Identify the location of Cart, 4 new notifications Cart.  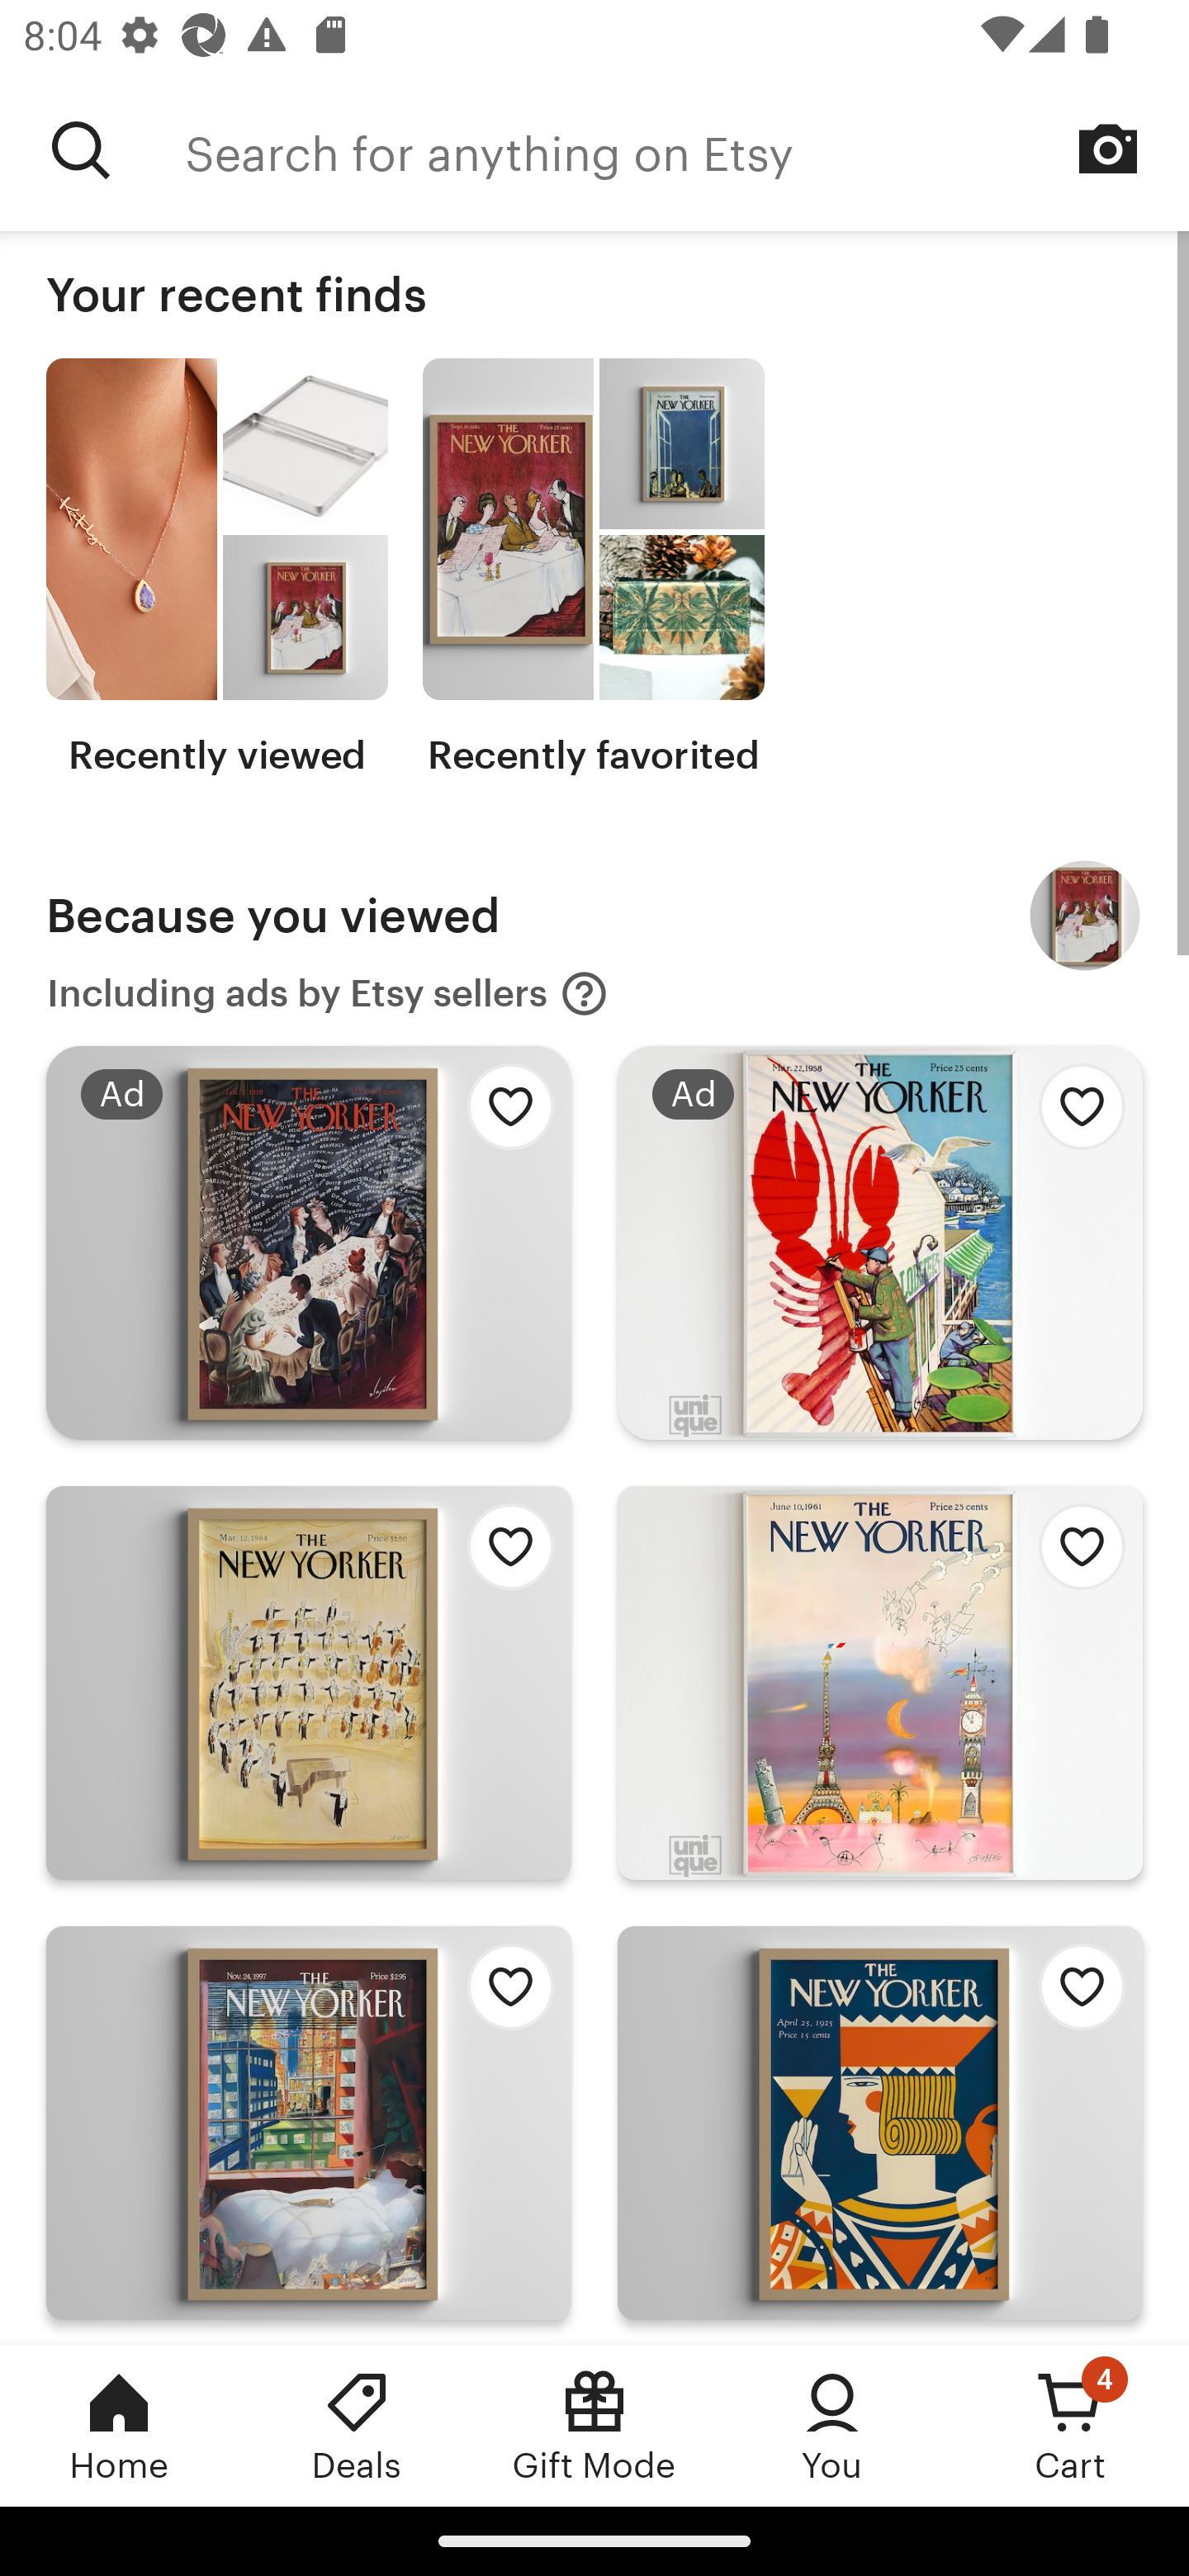
(1070, 2425).